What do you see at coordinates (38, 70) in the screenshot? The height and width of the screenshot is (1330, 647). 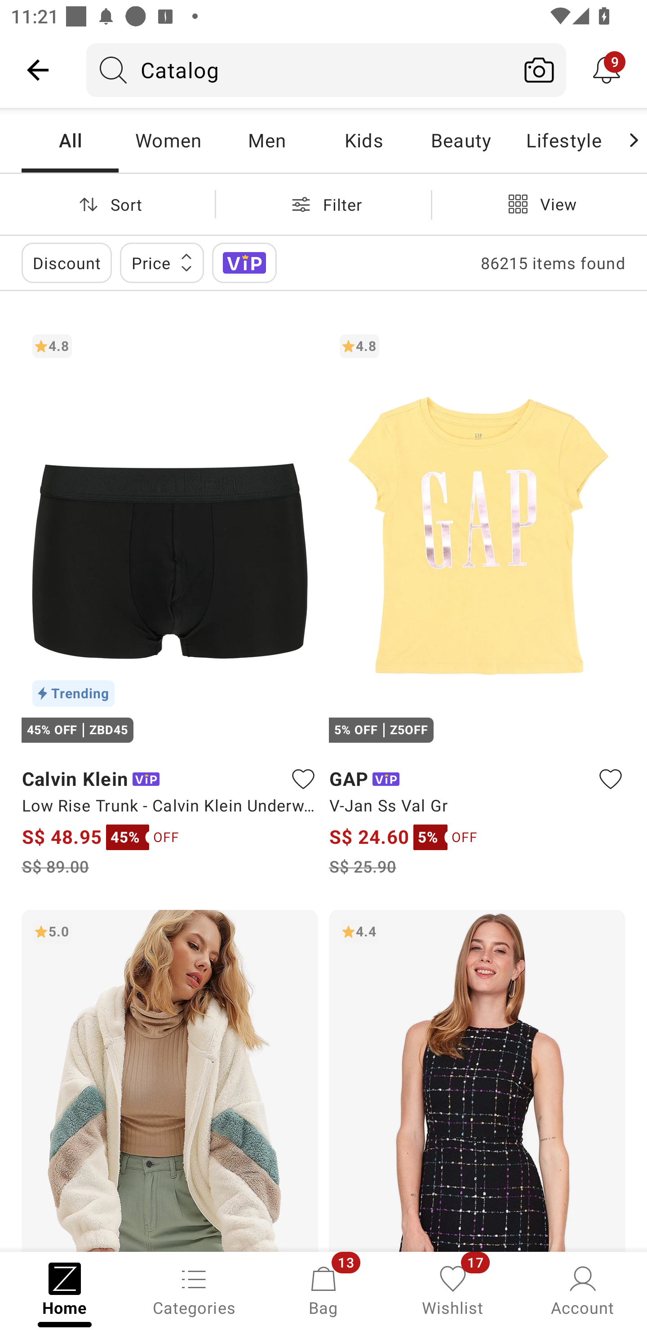 I see `Navigate up` at bounding box center [38, 70].